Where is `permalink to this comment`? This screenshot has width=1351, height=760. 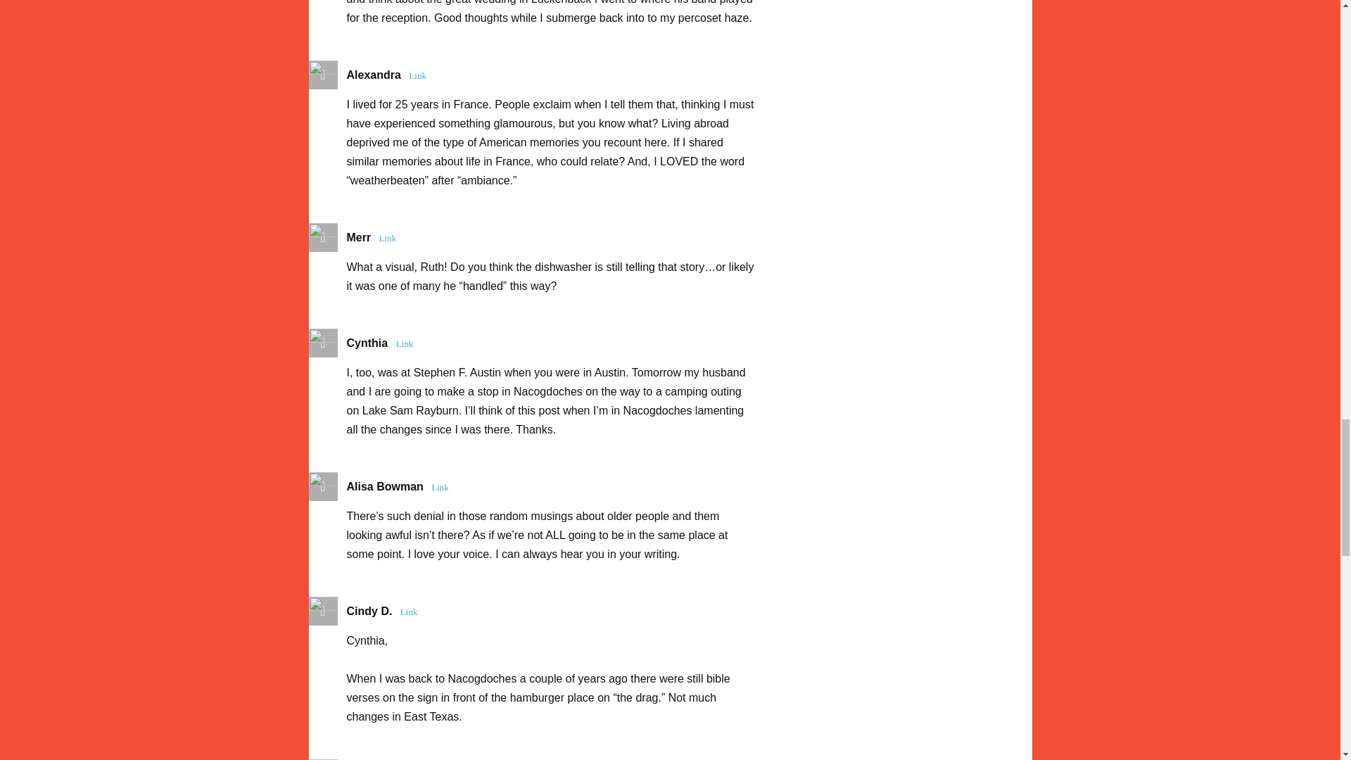
permalink to this comment is located at coordinates (417, 75).